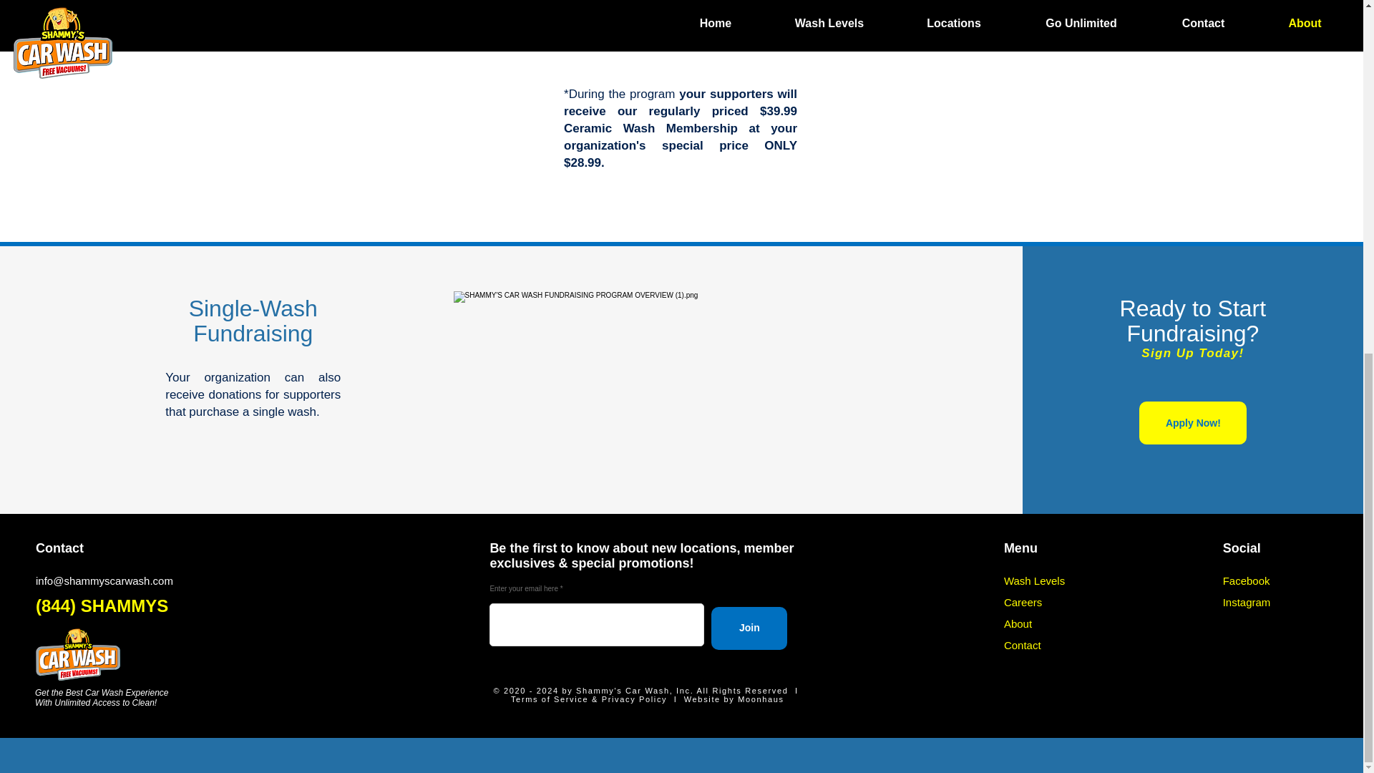 The height and width of the screenshot is (773, 1374). I want to click on Facebook, so click(1246, 580).